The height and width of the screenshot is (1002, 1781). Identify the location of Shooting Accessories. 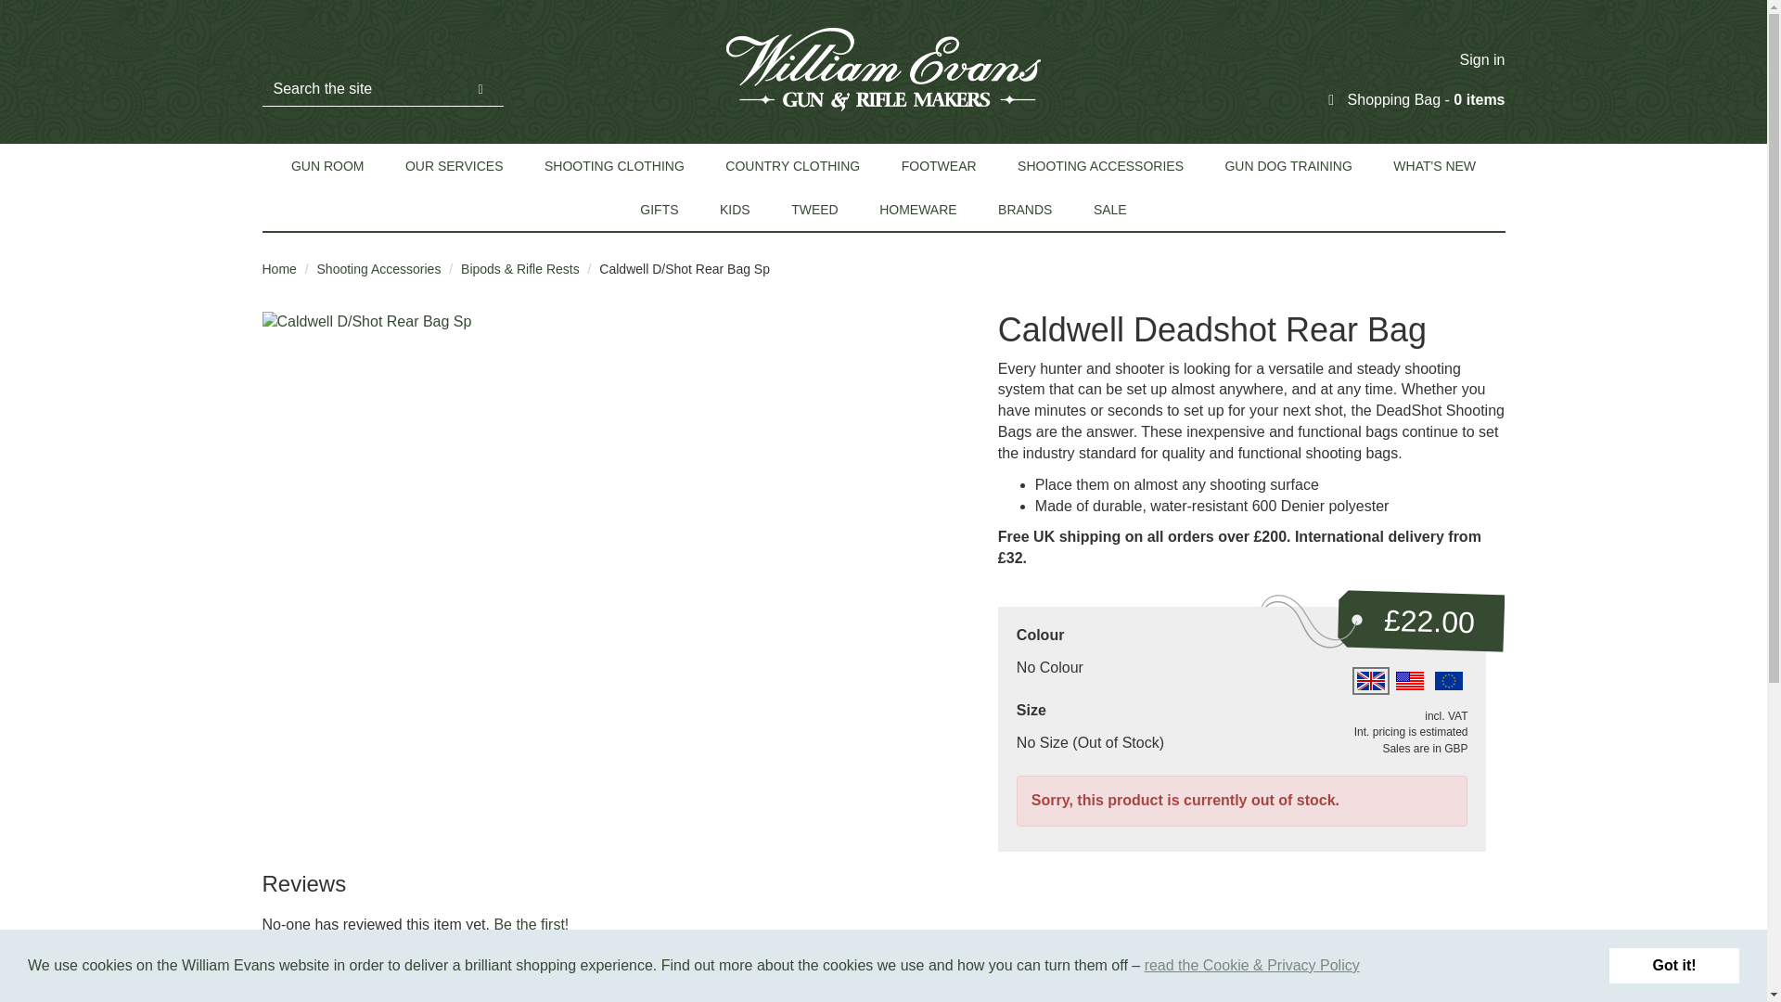
(1100, 165).